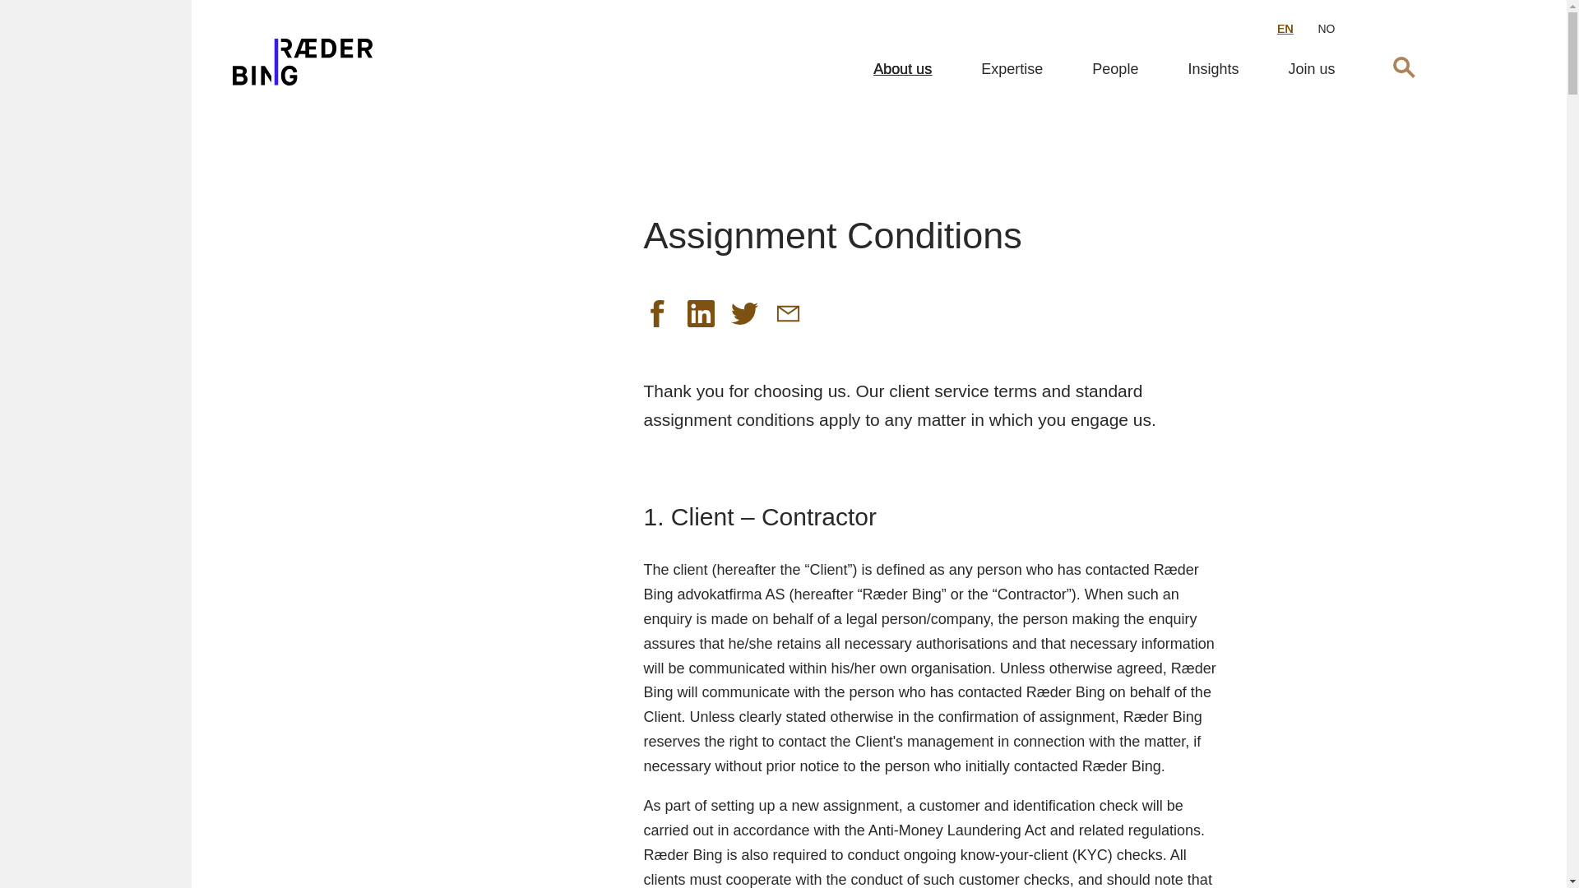  Describe the element at coordinates (1311, 68) in the screenshot. I see `Join us` at that location.